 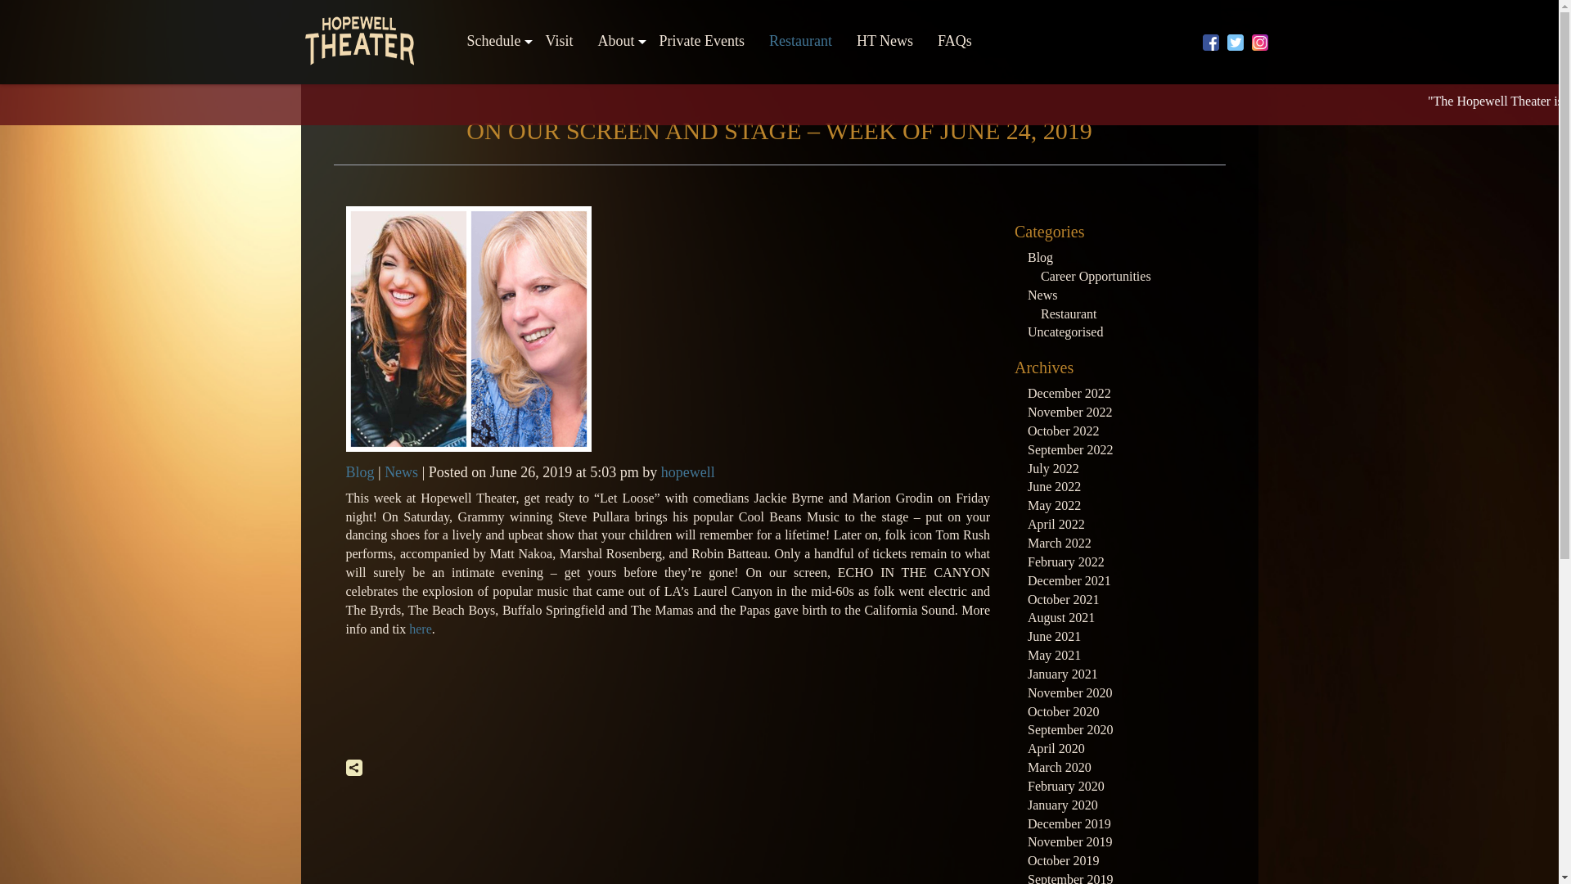 What do you see at coordinates (1096, 276) in the screenshot?
I see `Career Opportunities` at bounding box center [1096, 276].